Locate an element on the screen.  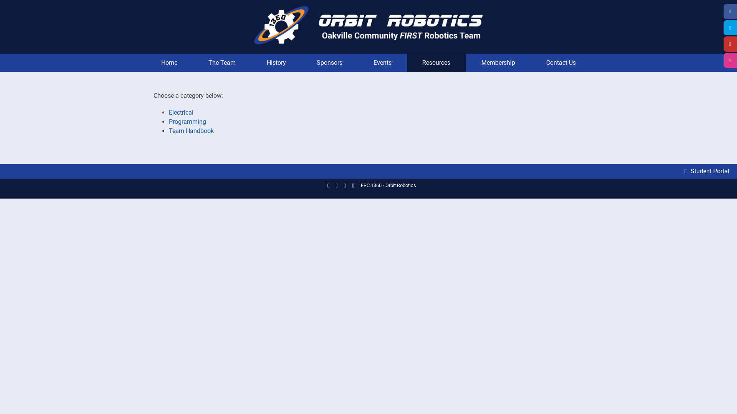
The Team is located at coordinates (222, 63).